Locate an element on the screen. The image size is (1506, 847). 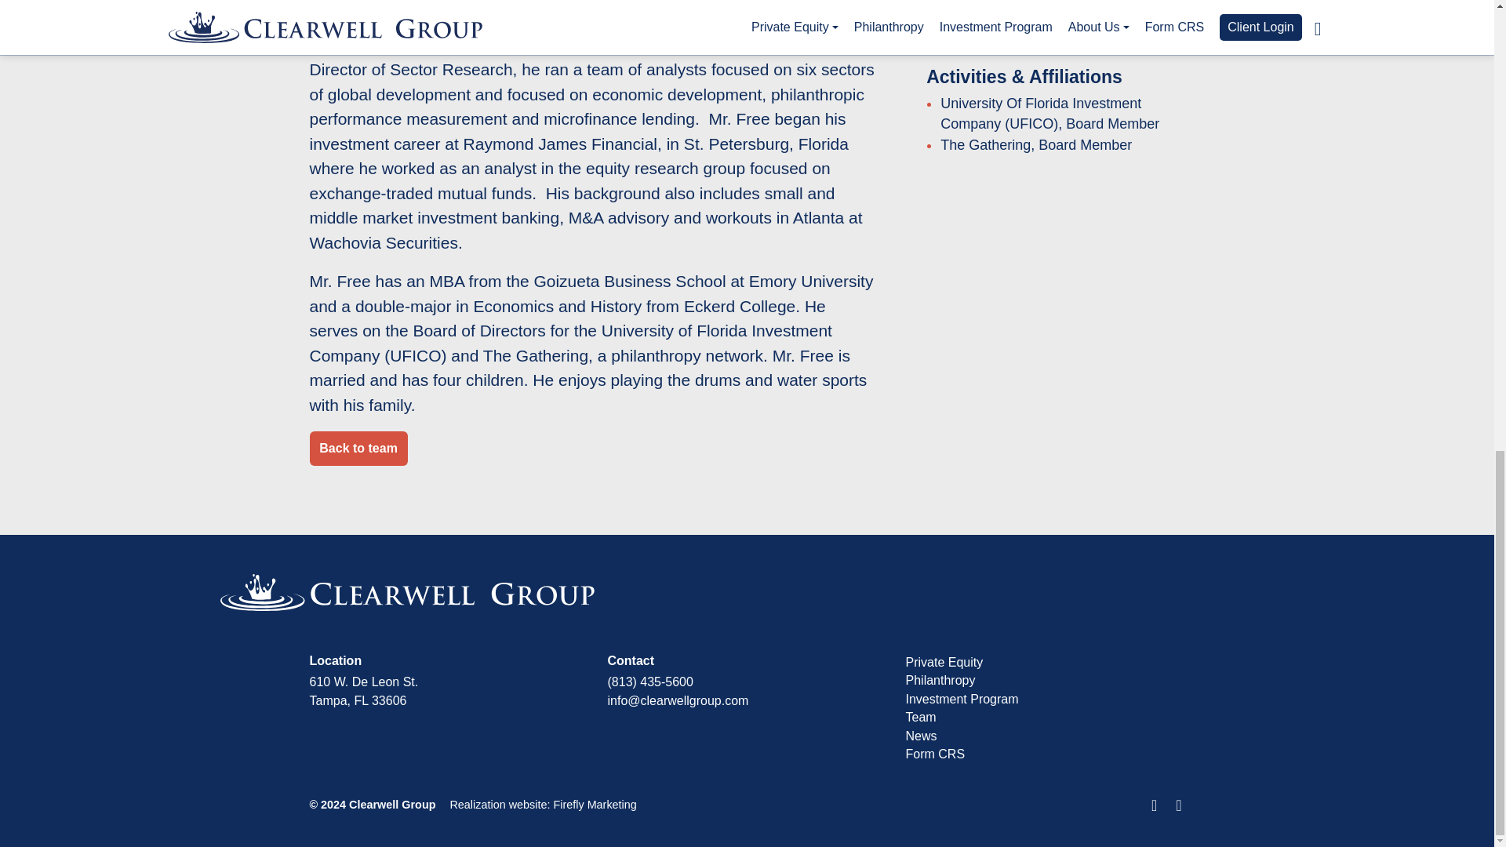
Back to team is located at coordinates (358, 447).